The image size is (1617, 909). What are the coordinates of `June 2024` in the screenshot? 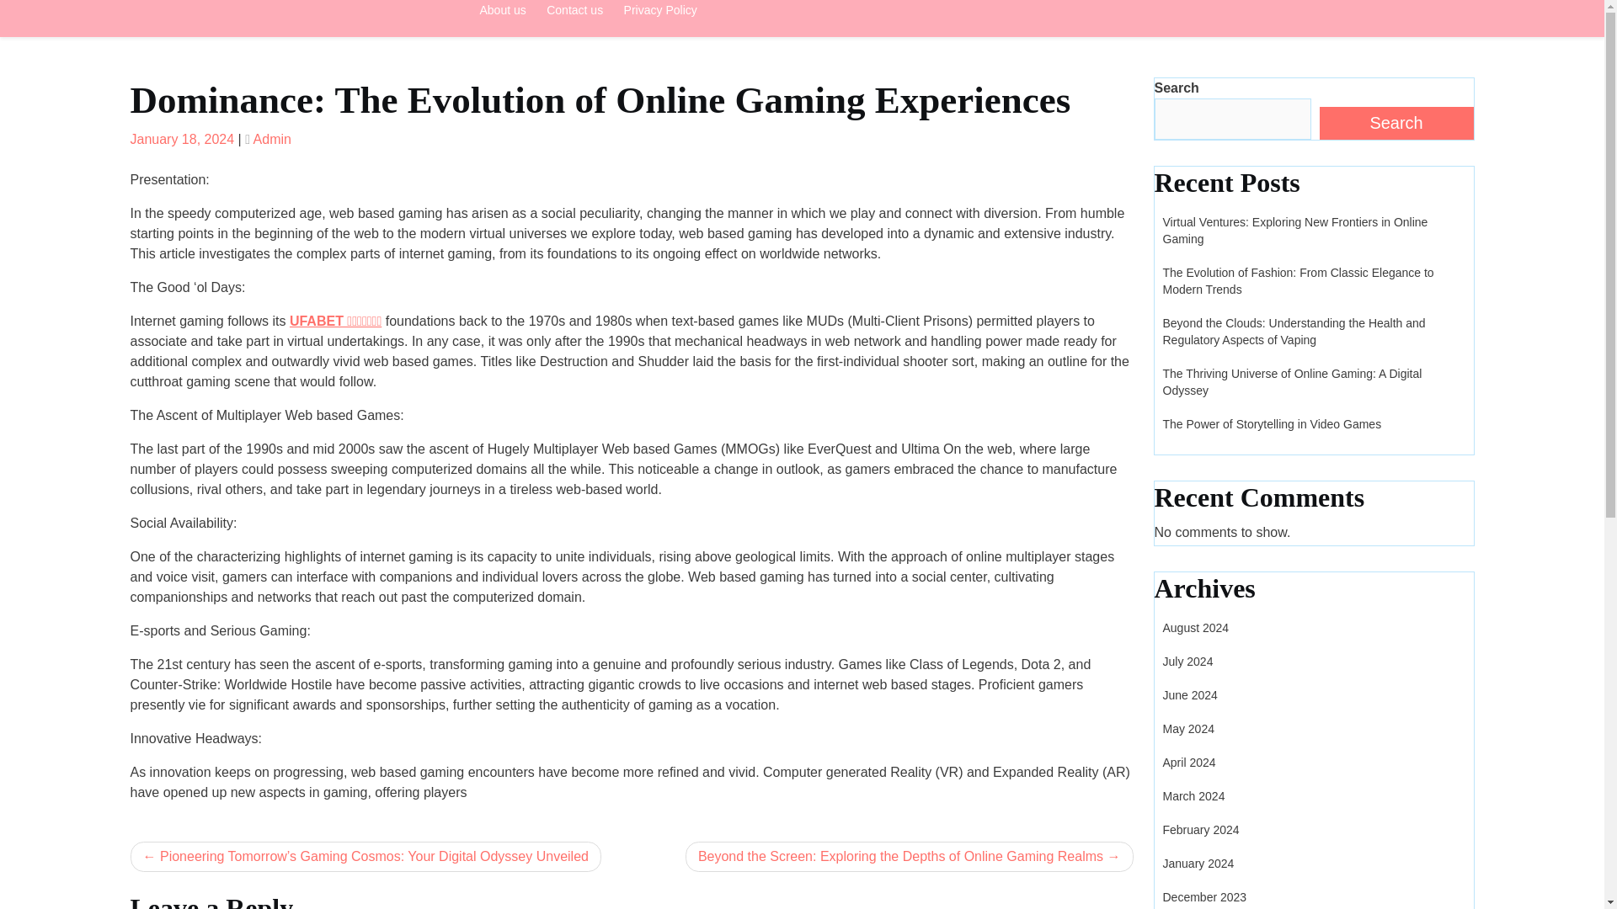 It's located at (1189, 694).